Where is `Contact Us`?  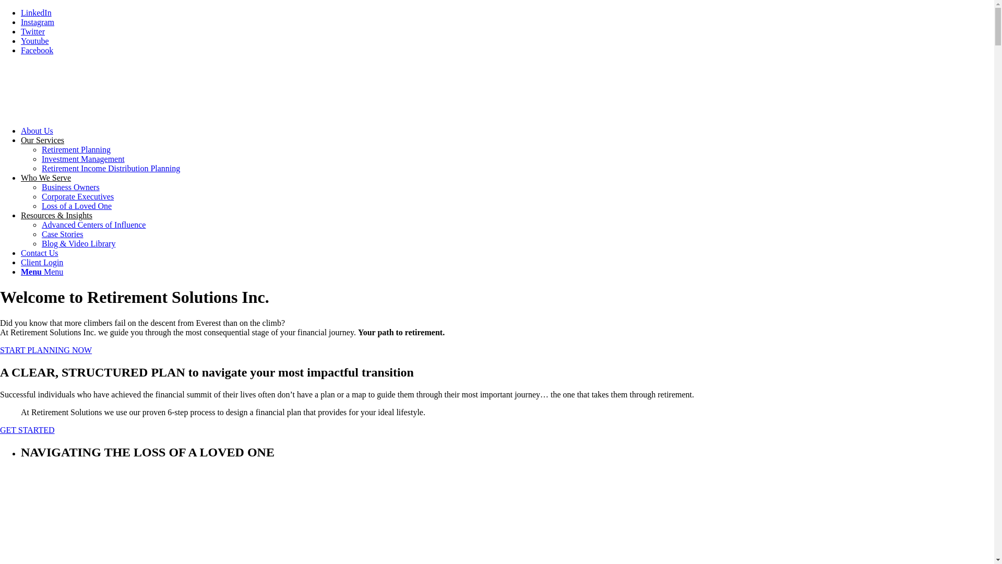 Contact Us is located at coordinates (40, 253).